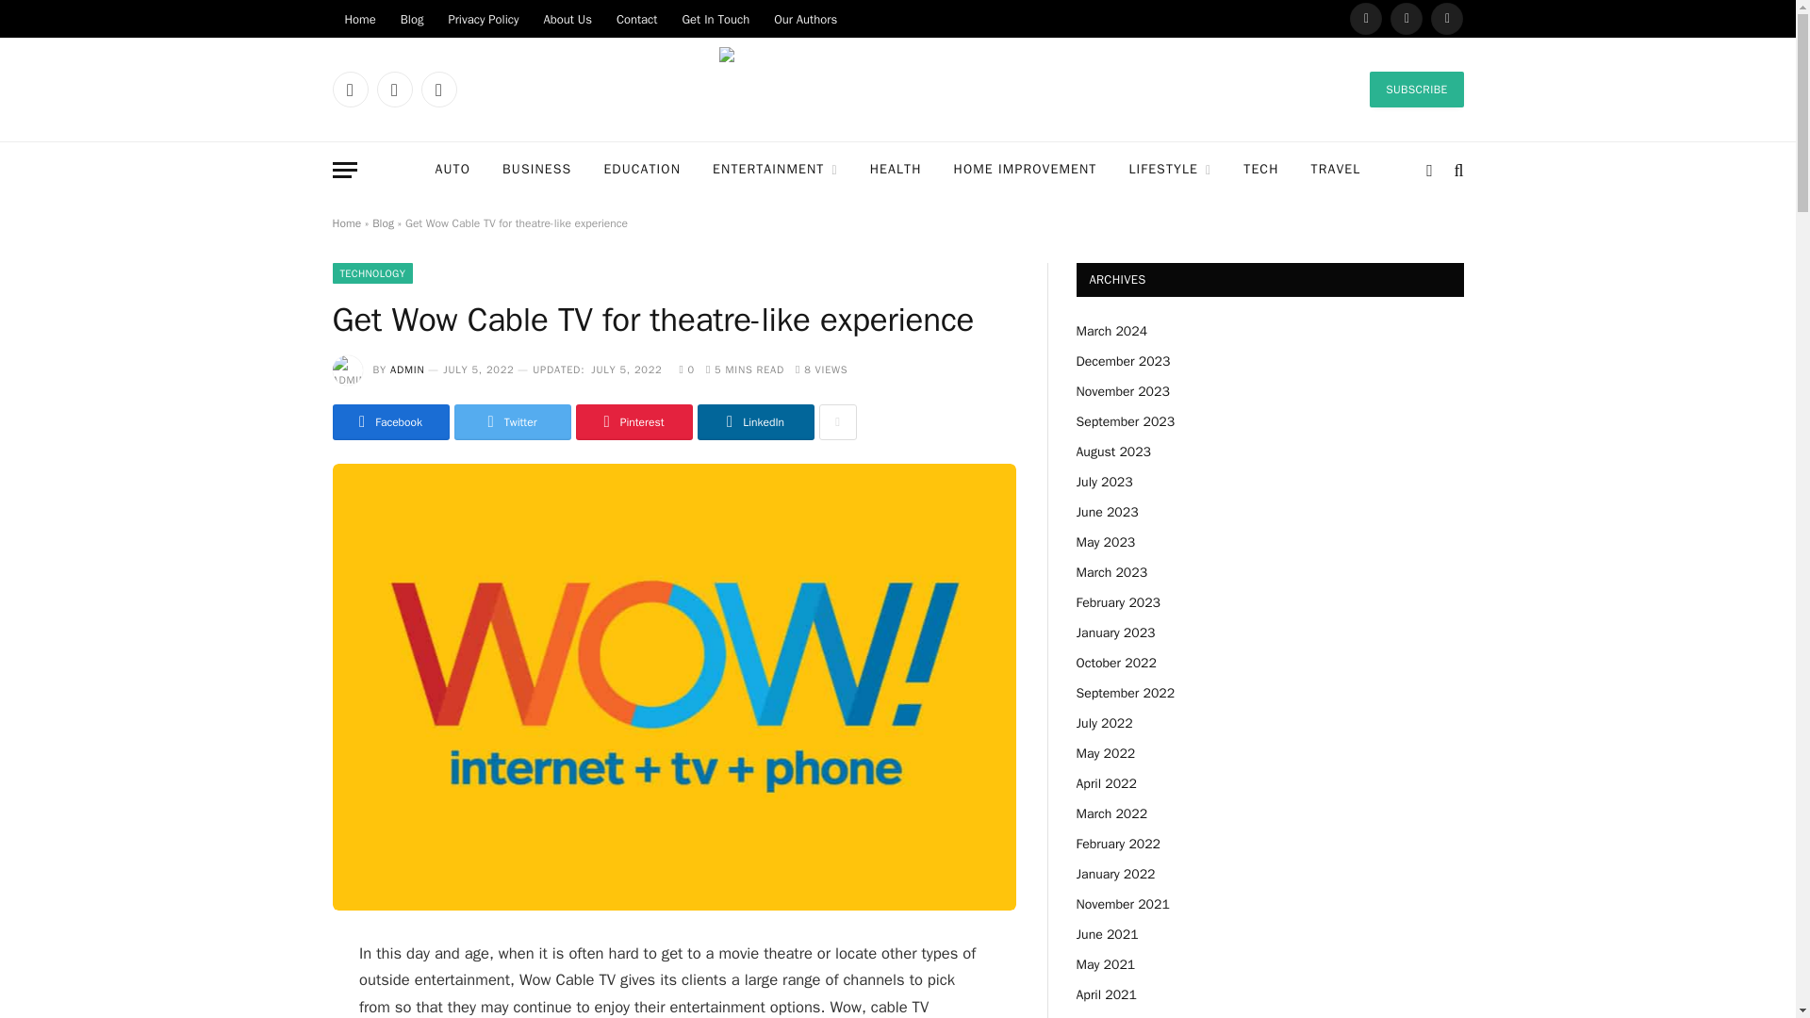 Image resolution: width=1810 pixels, height=1018 pixels. Describe the element at coordinates (805, 19) in the screenshot. I see `Our Authors` at that location.